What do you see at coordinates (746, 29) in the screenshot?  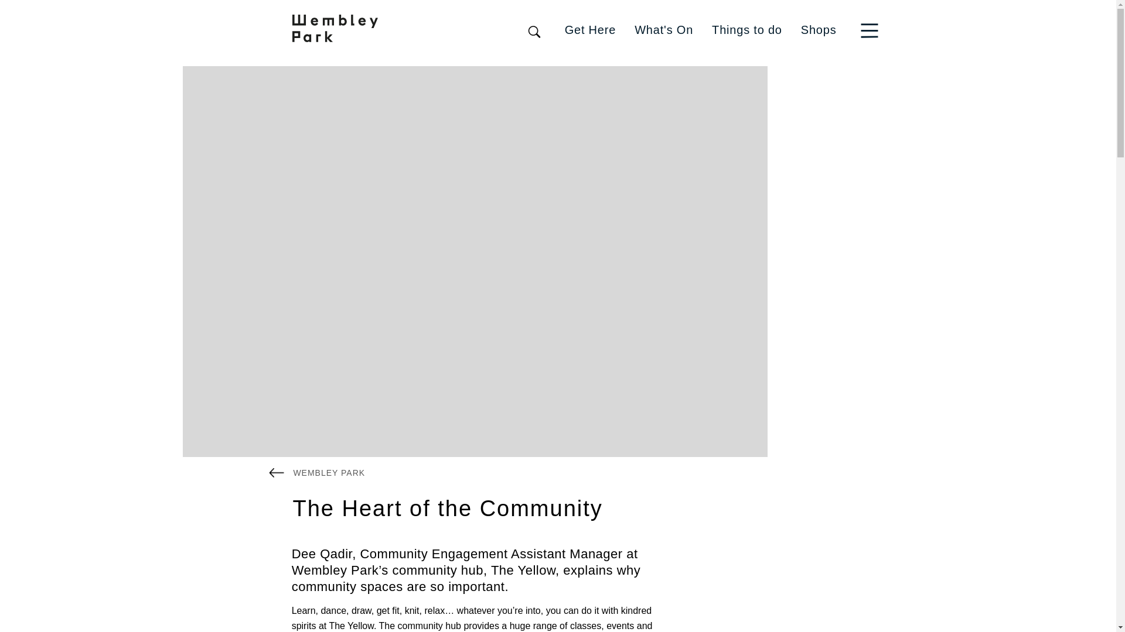 I see `Things to do` at bounding box center [746, 29].